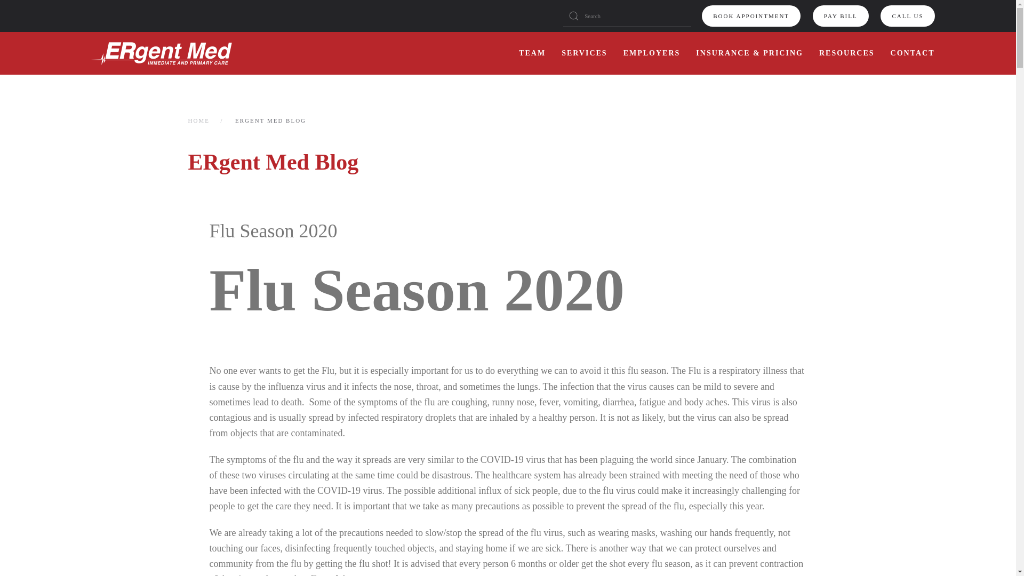  Describe the element at coordinates (273, 230) in the screenshot. I see `Flu Season 2020` at that location.